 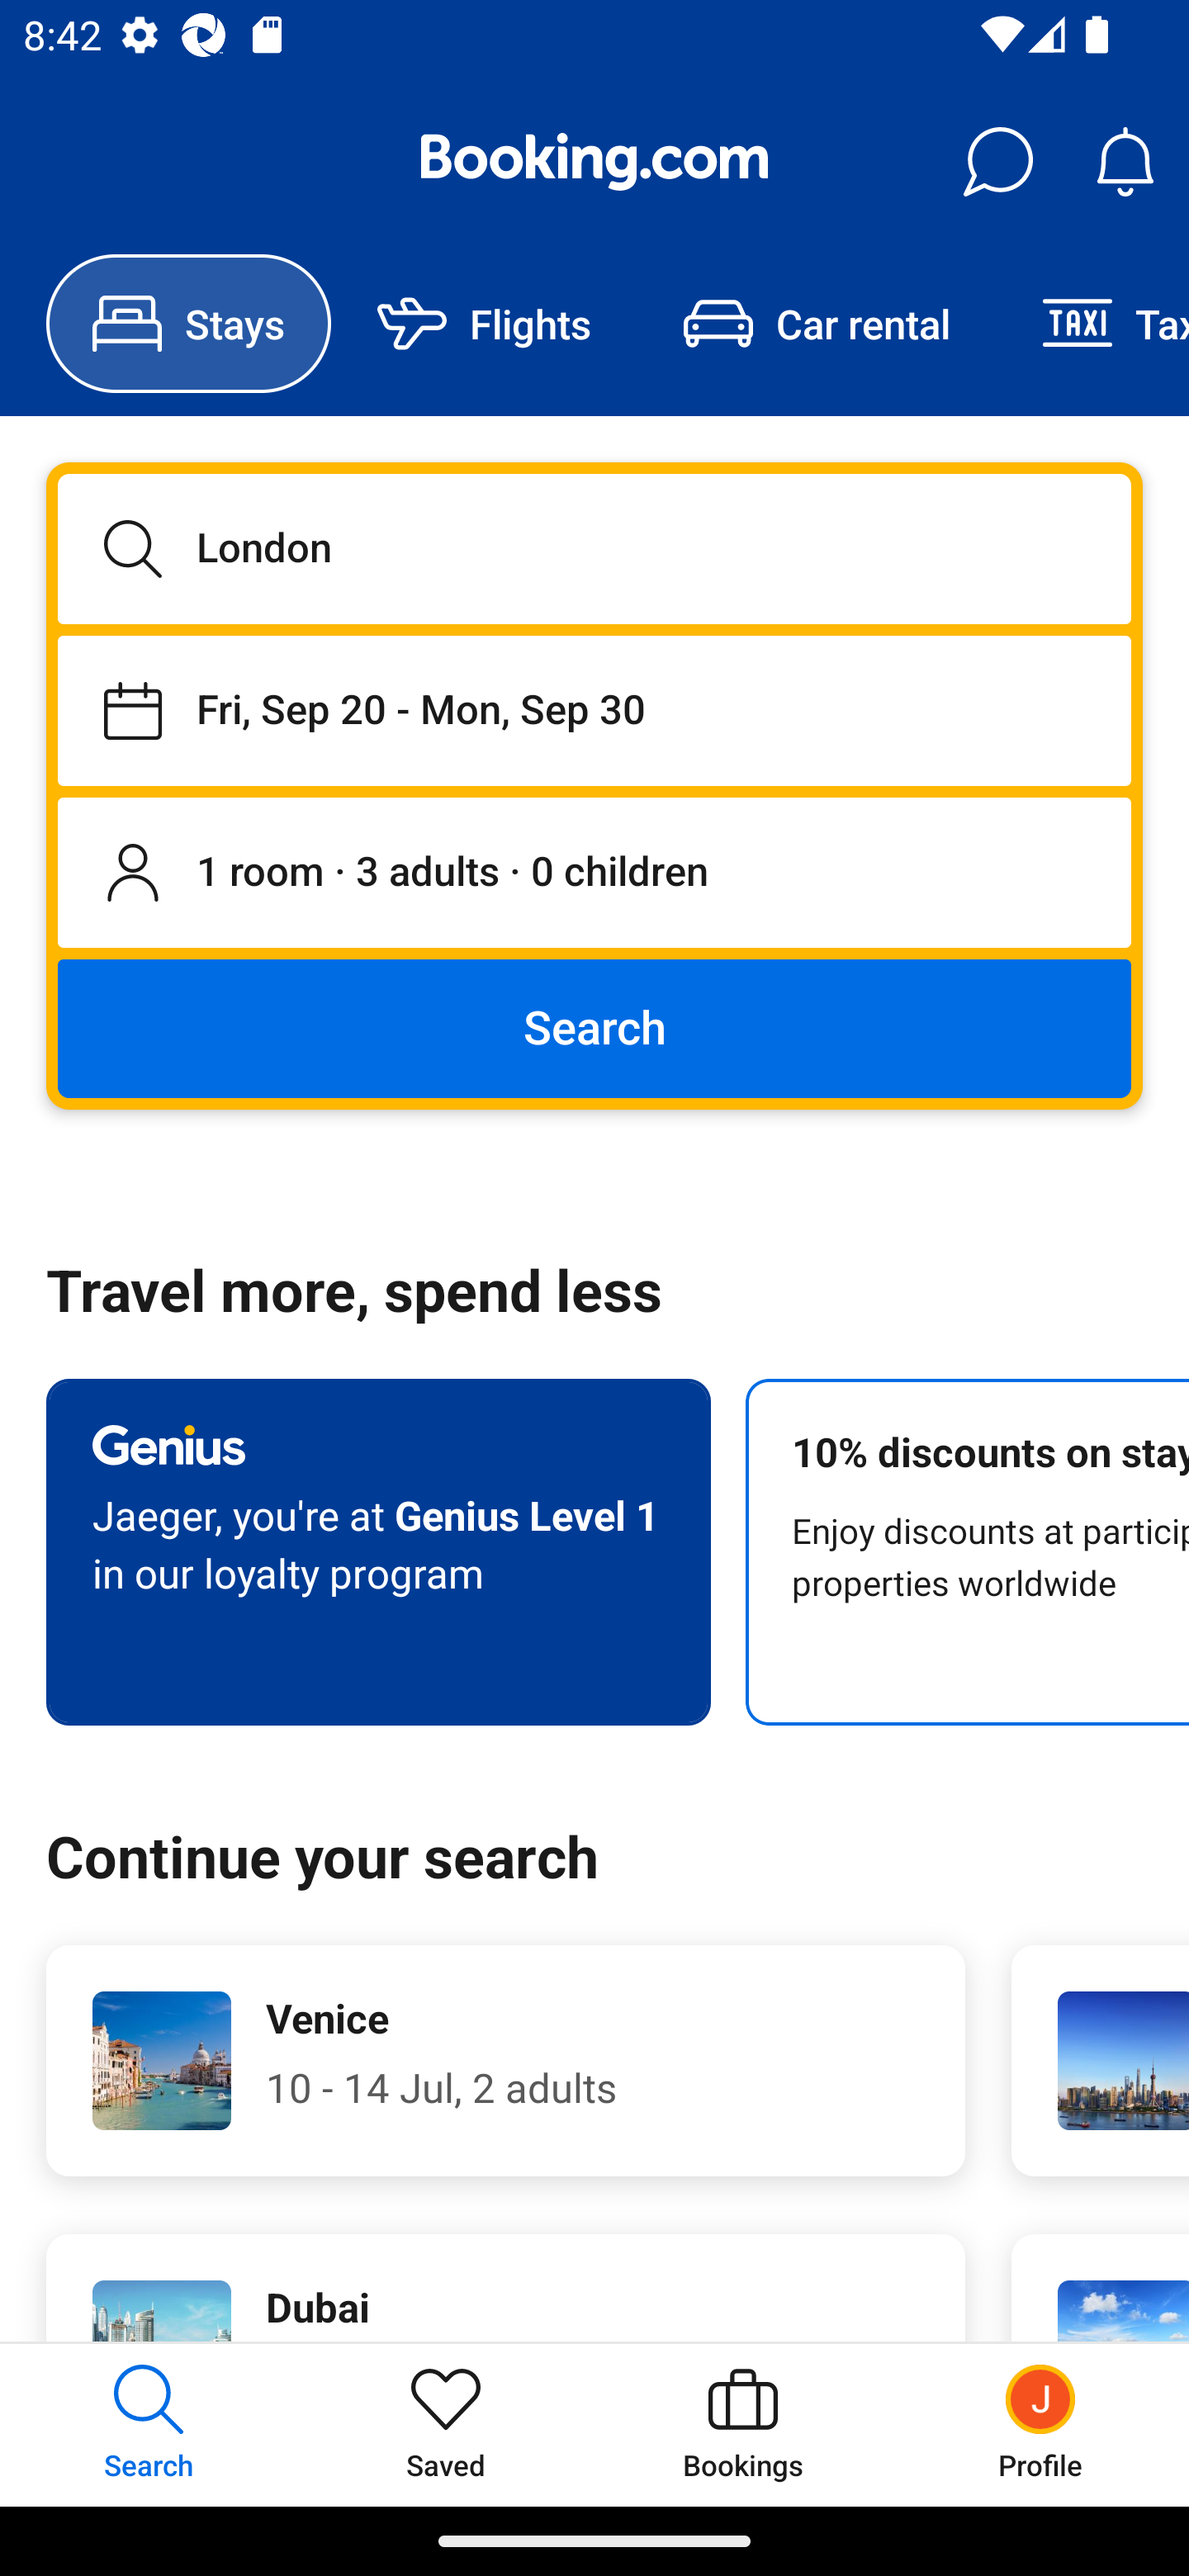 I want to click on London, so click(x=594, y=548).